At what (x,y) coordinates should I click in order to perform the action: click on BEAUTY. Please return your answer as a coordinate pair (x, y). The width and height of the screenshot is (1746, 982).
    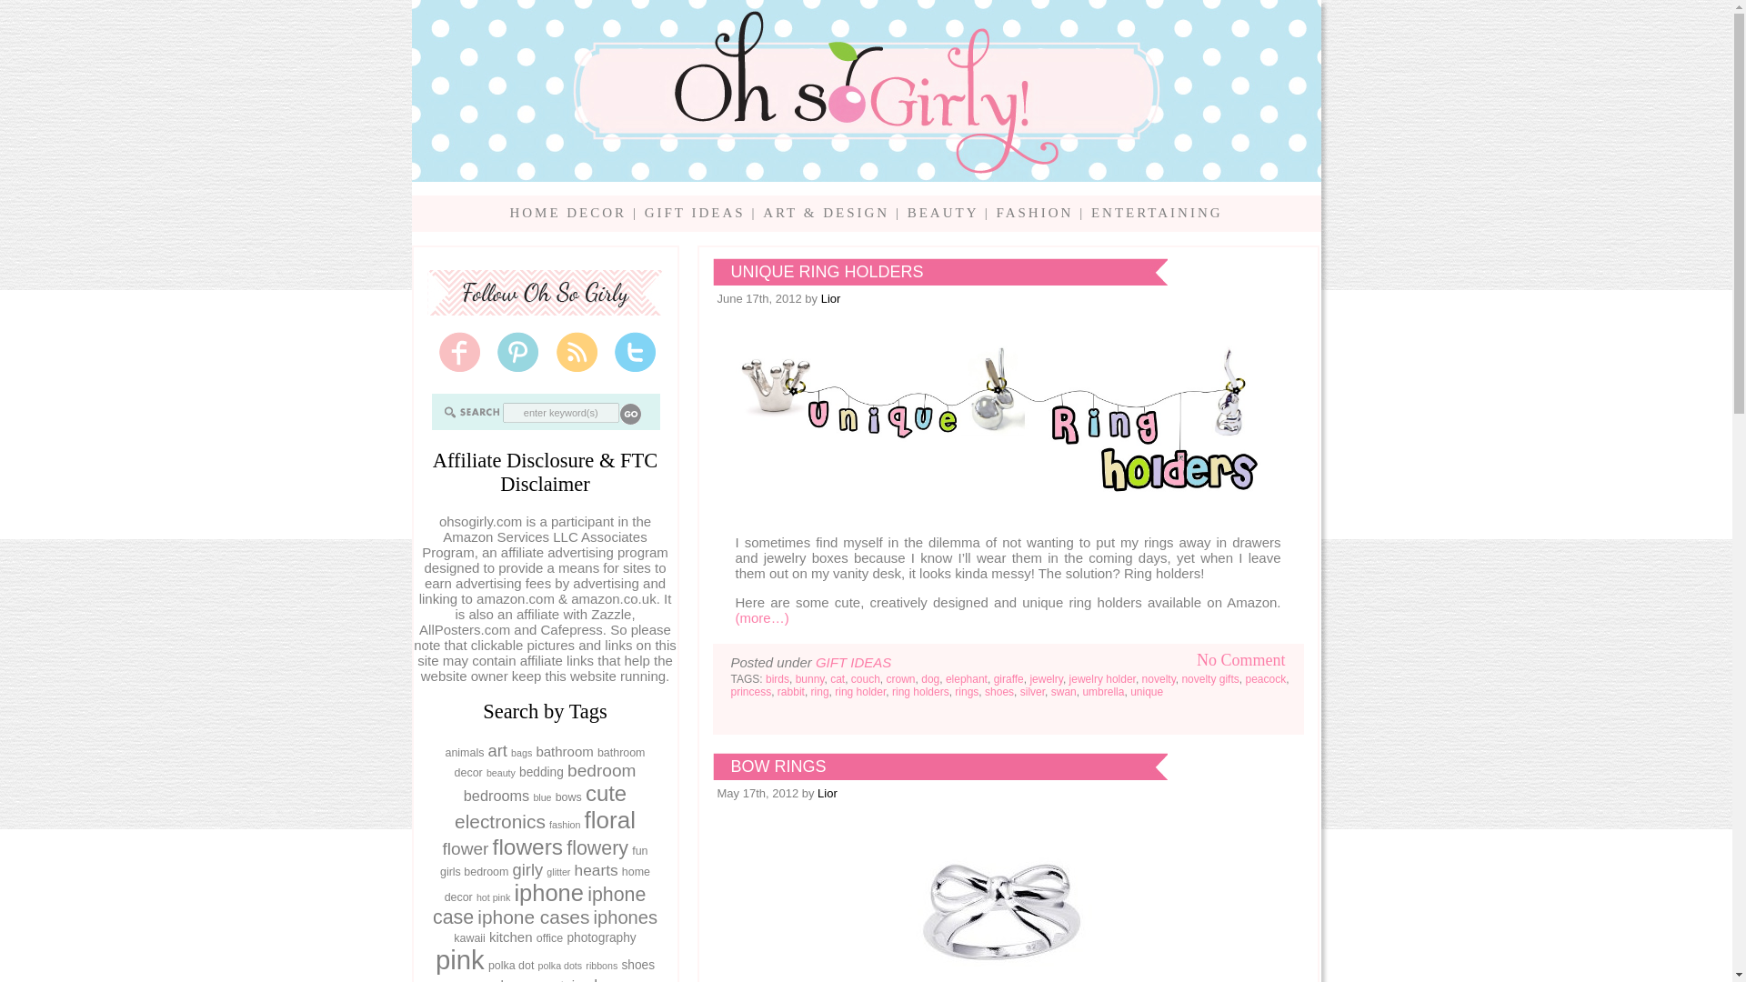
    Looking at the image, I should click on (942, 212).